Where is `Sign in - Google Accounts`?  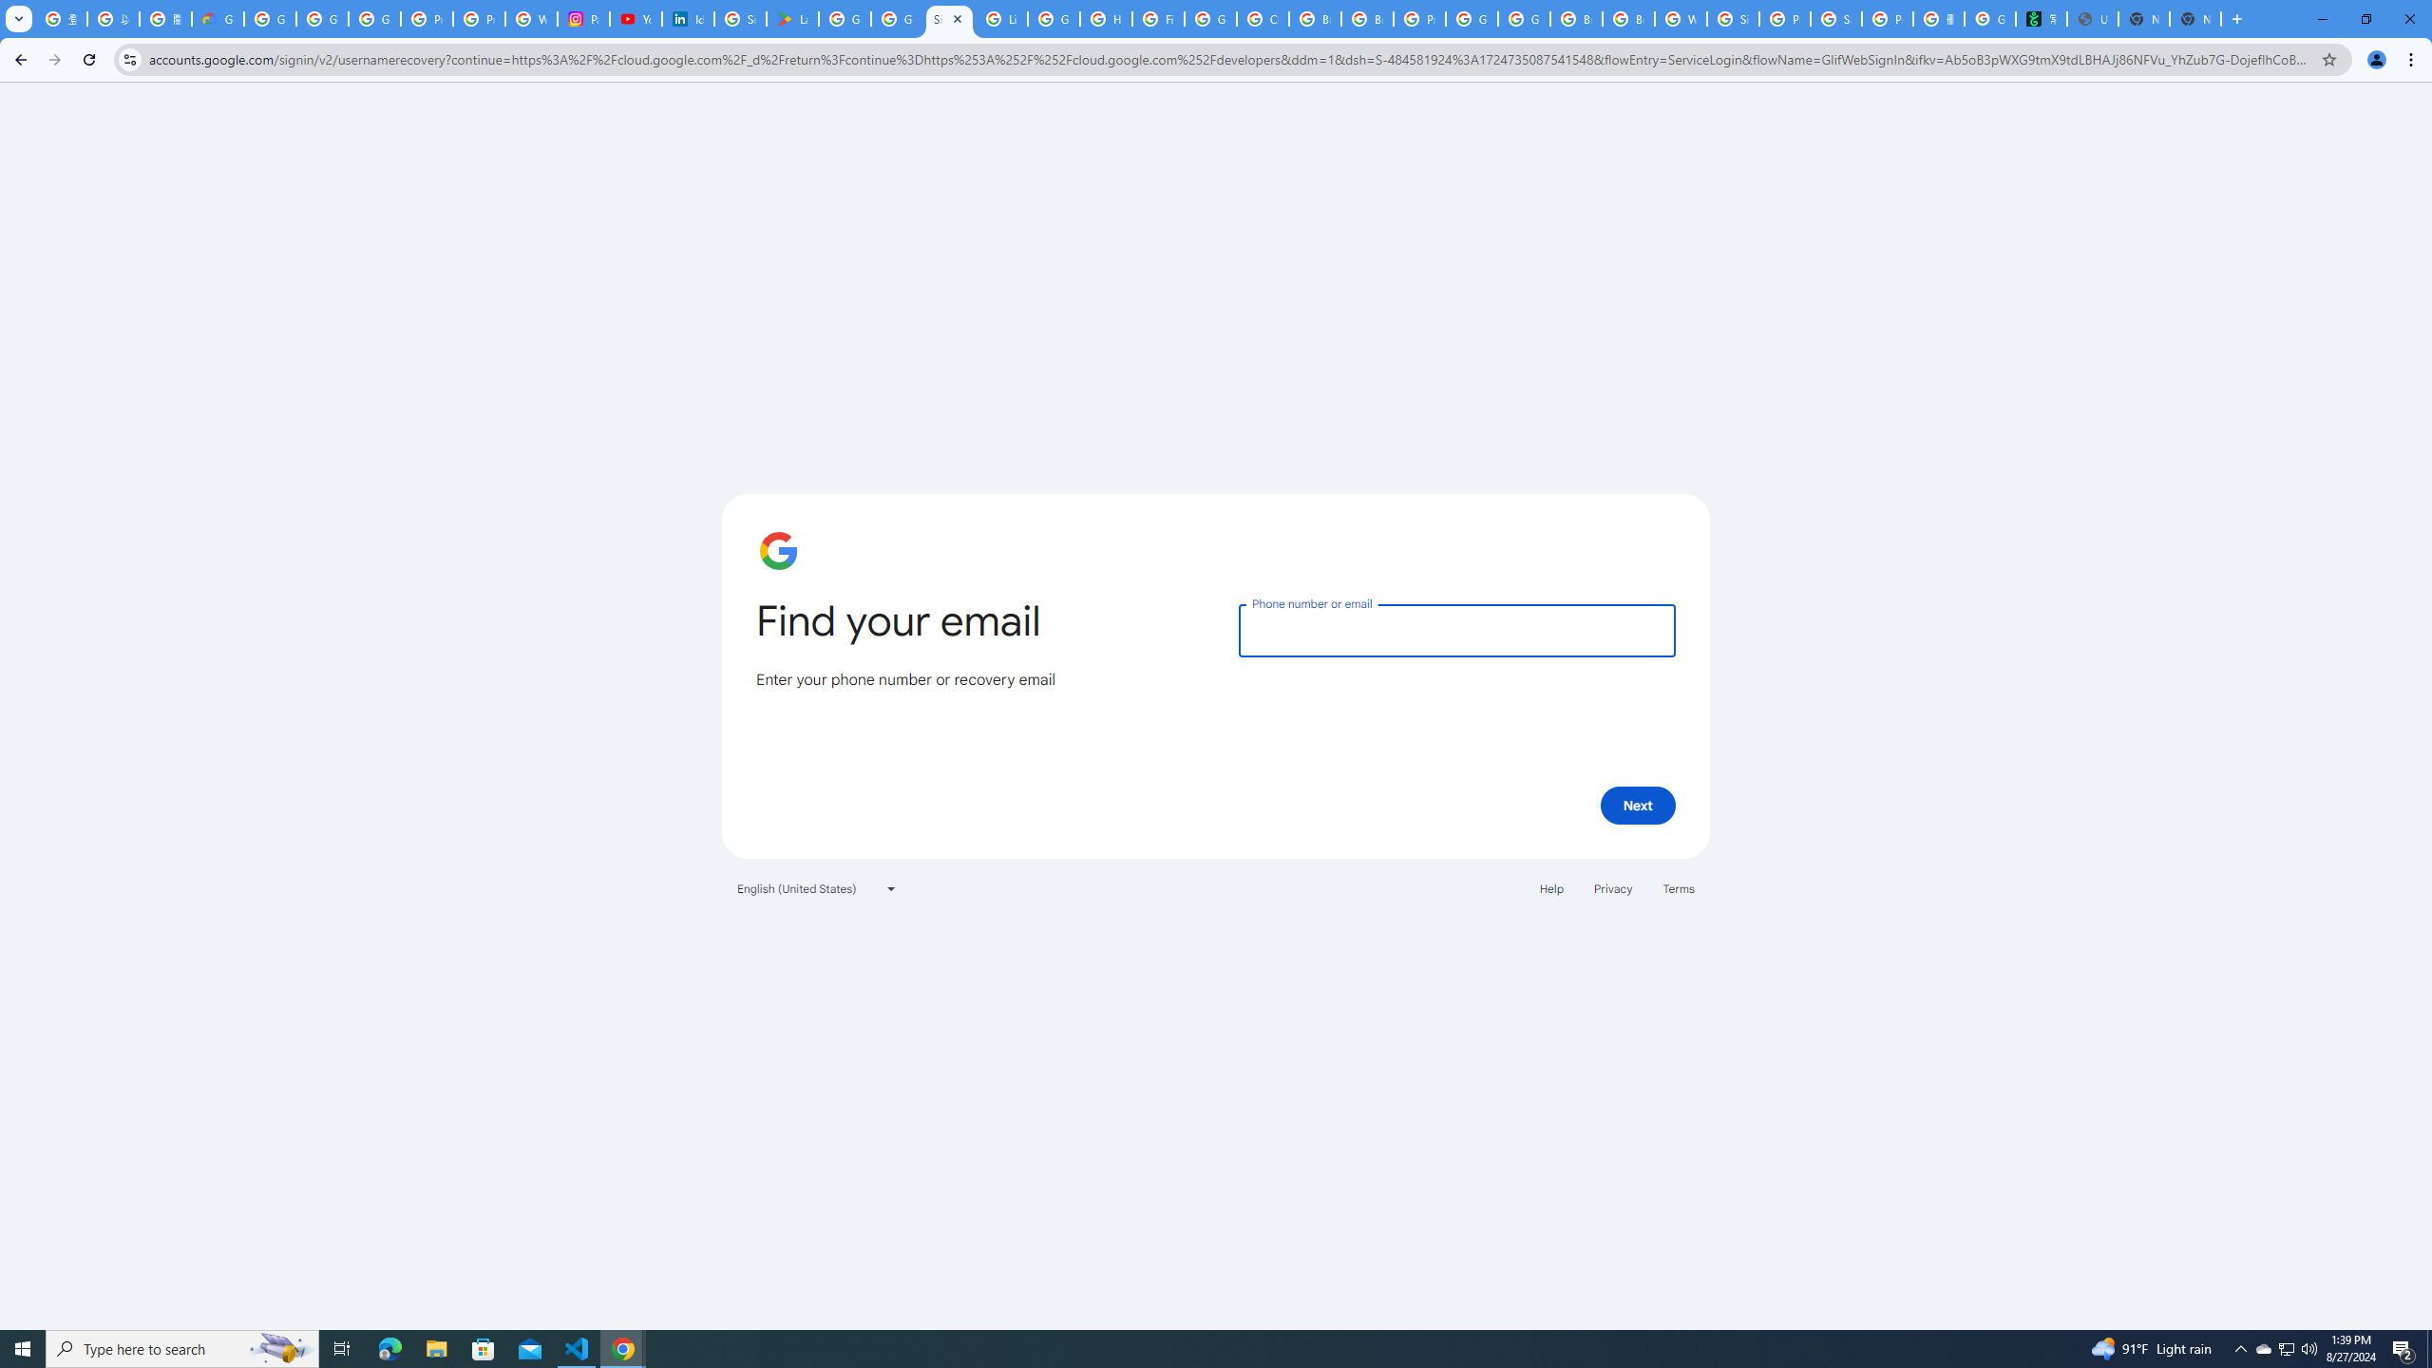
Sign in - Google Accounts is located at coordinates (740, 19).